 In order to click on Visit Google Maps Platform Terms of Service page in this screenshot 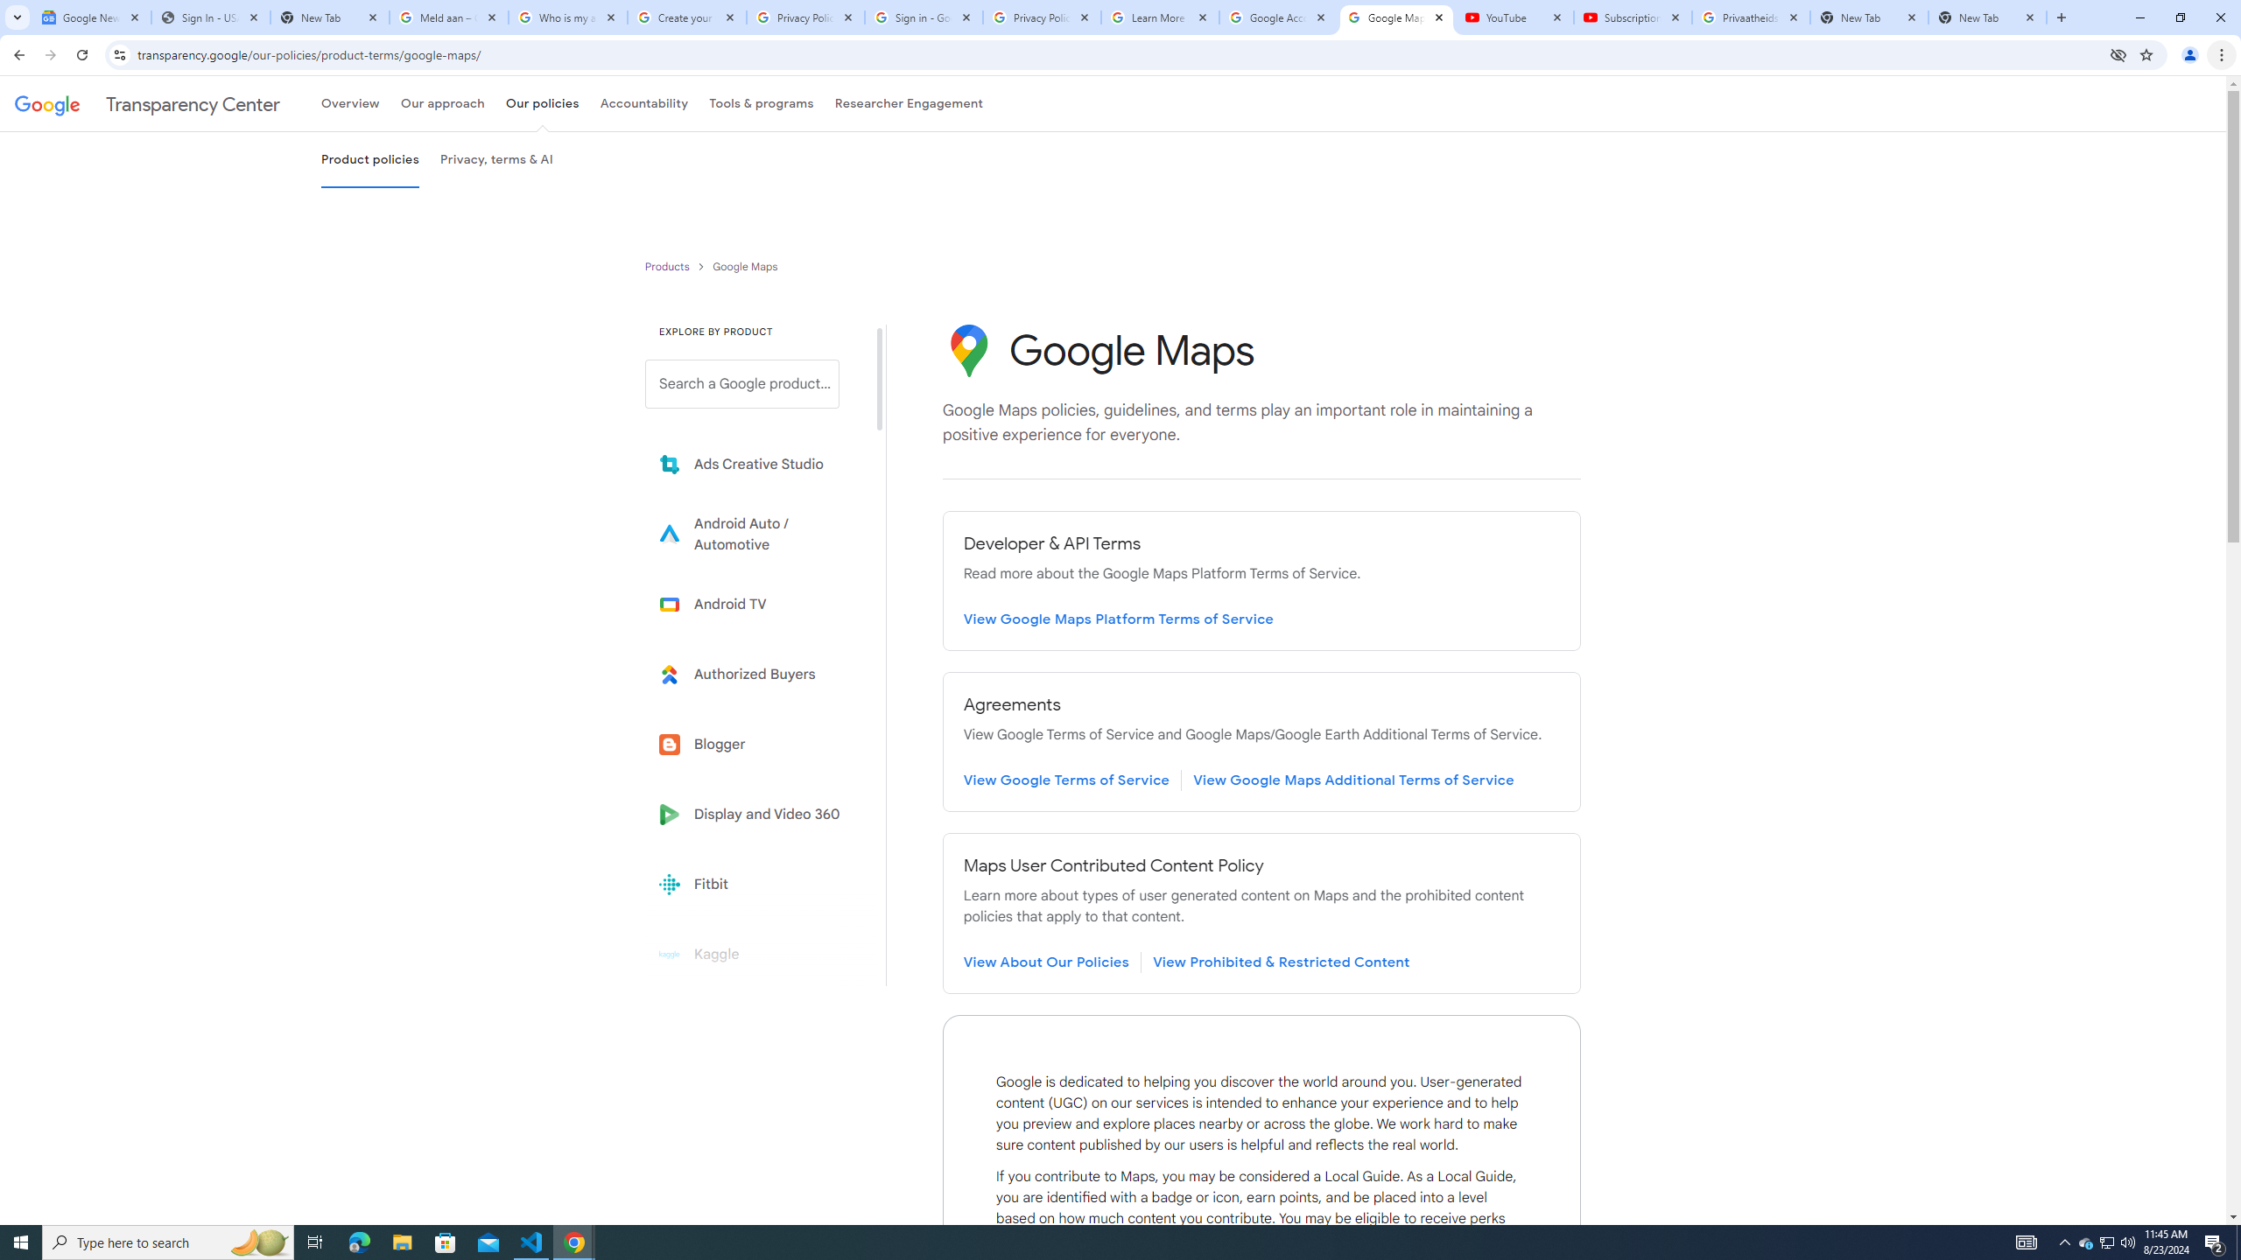, I will do `click(1119, 619)`.